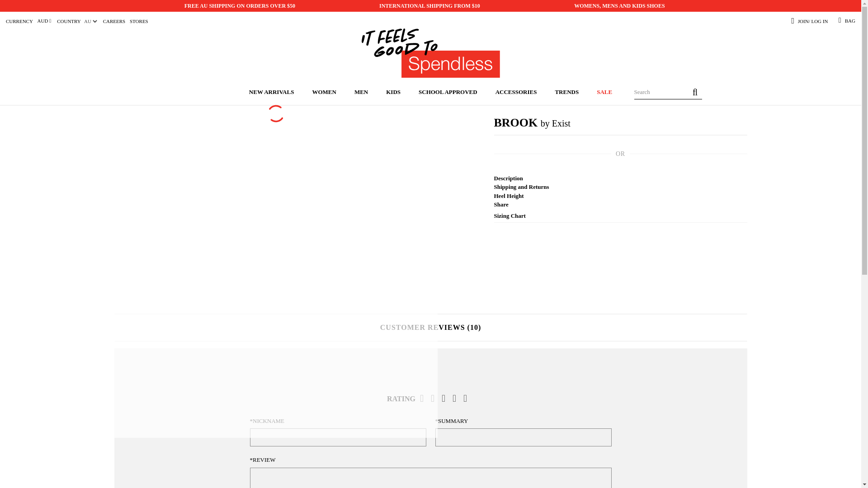 This screenshot has width=868, height=488. Describe the element at coordinates (694, 92) in the screenshot. I see `Search` at that location.